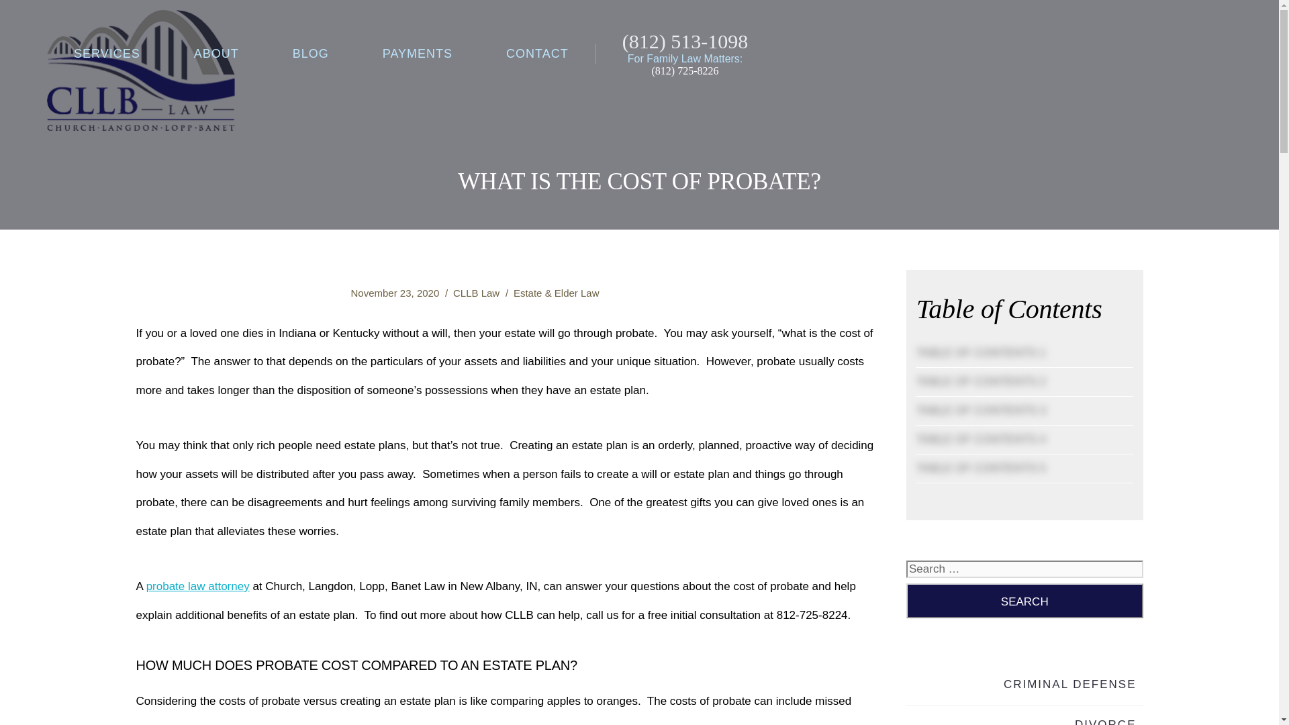 The height and width of the screenshot is (725, 1289). I want to click on TABLE OF CONTENTS 2, so click(981, 381).